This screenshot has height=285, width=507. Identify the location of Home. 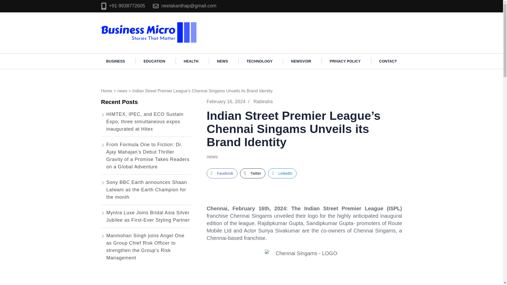
(106, 91).